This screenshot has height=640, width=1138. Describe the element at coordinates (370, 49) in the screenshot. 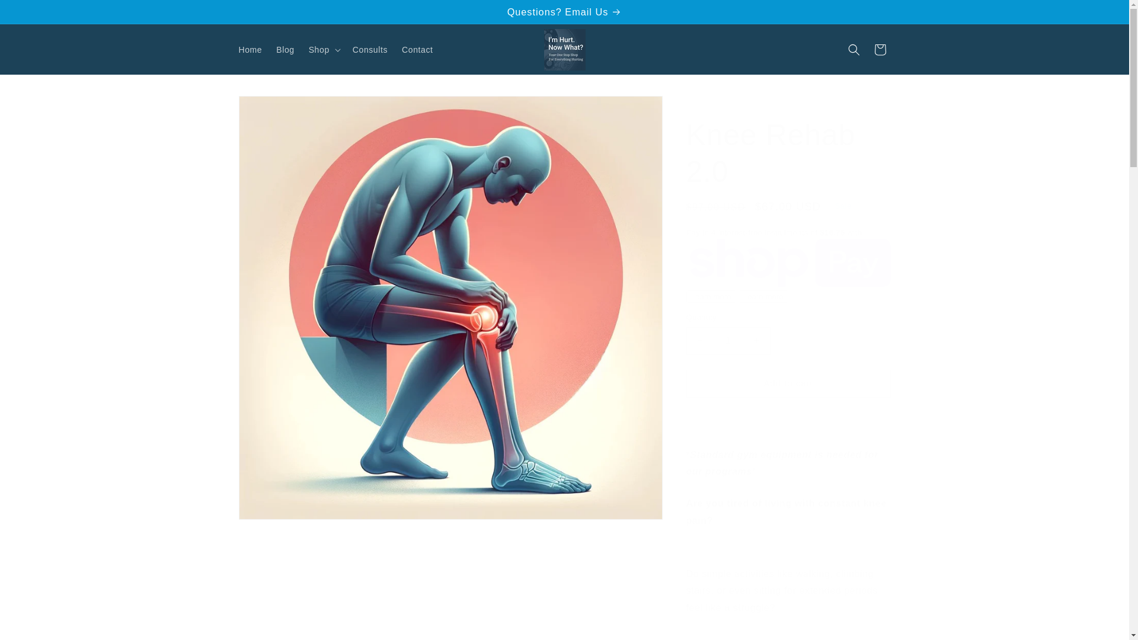

I see `Consults` at that location.